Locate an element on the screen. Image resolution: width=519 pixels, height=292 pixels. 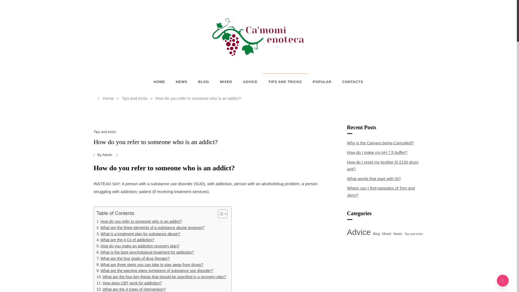
MIXED is located at coordinates (226, 82).